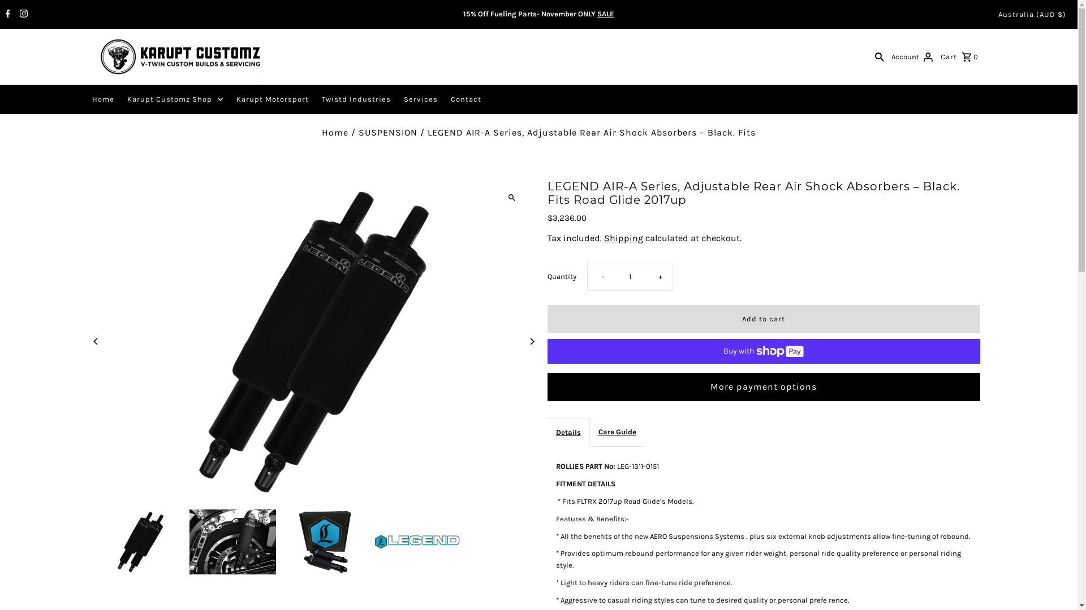 The width and height of the screenshot is (1086, 610). What do you see at coordinates (1032, 15) in the screenshot?
I see `Australia (AUD $)` at bounding box center [1032, 15].